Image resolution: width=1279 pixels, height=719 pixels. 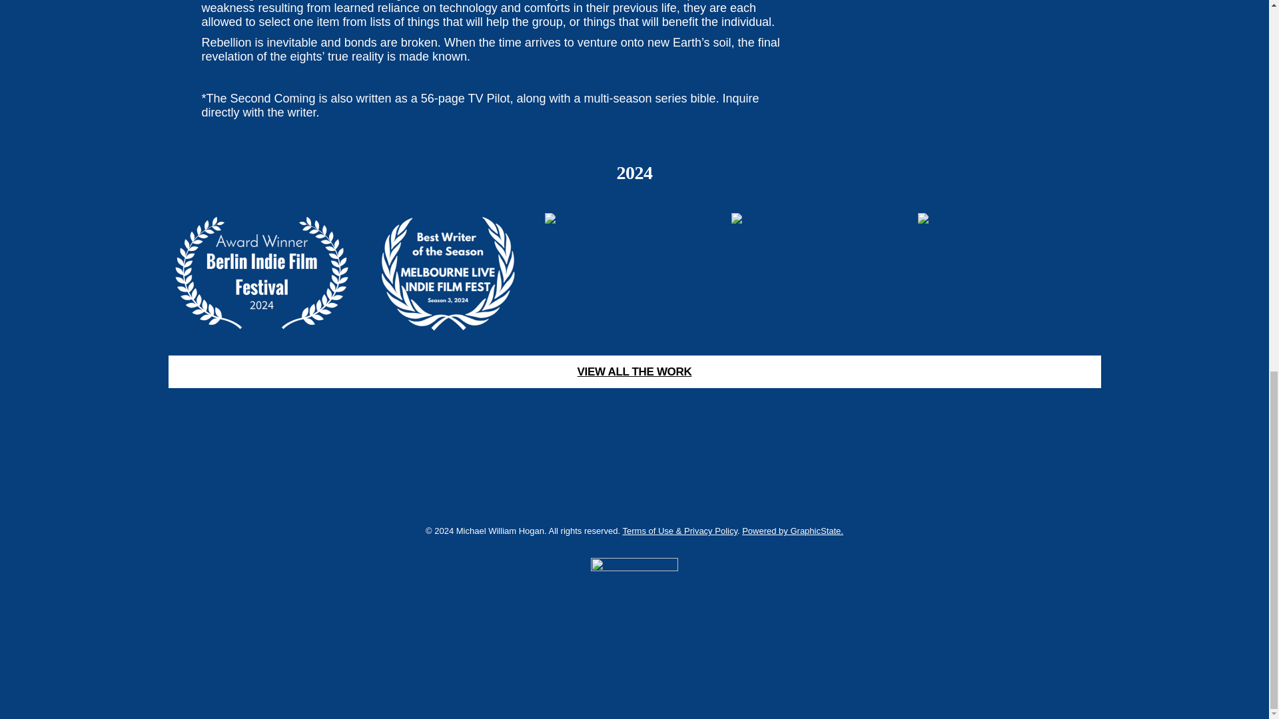 What do you see at coordinates (634, 371) in the screenshot?
I see `VIEW ALL THE WORK` at bounding box center [634, 371].